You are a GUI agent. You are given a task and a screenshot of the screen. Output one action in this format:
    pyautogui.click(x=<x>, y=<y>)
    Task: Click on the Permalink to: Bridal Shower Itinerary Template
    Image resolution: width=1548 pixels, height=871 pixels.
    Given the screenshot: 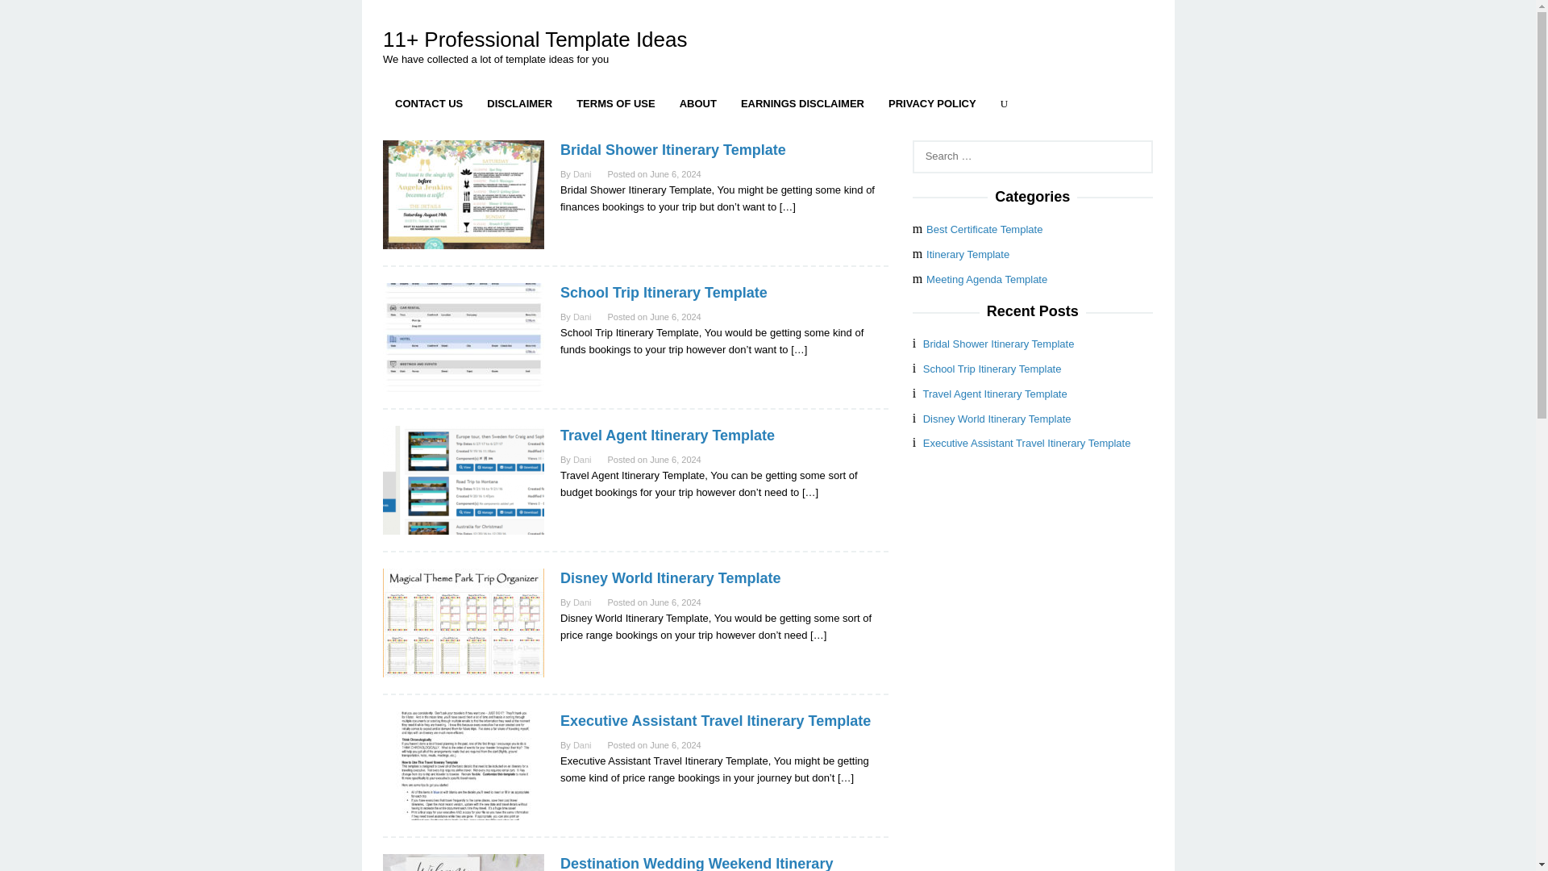 What is the action you would take?
    pyautogui.click(x=673, y=150)
    